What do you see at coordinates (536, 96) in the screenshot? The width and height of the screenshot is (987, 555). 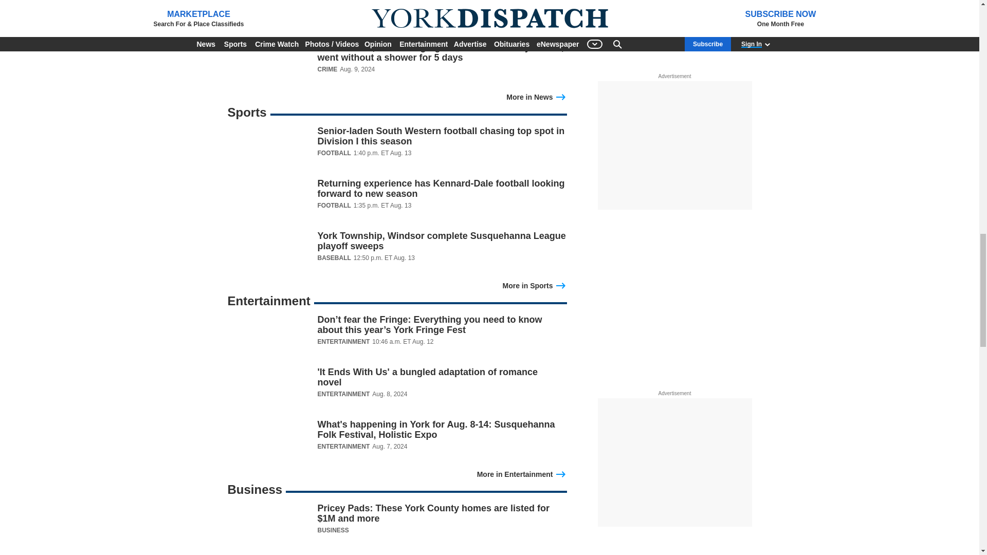 I see `More in News` at bounding box center [536, 96].